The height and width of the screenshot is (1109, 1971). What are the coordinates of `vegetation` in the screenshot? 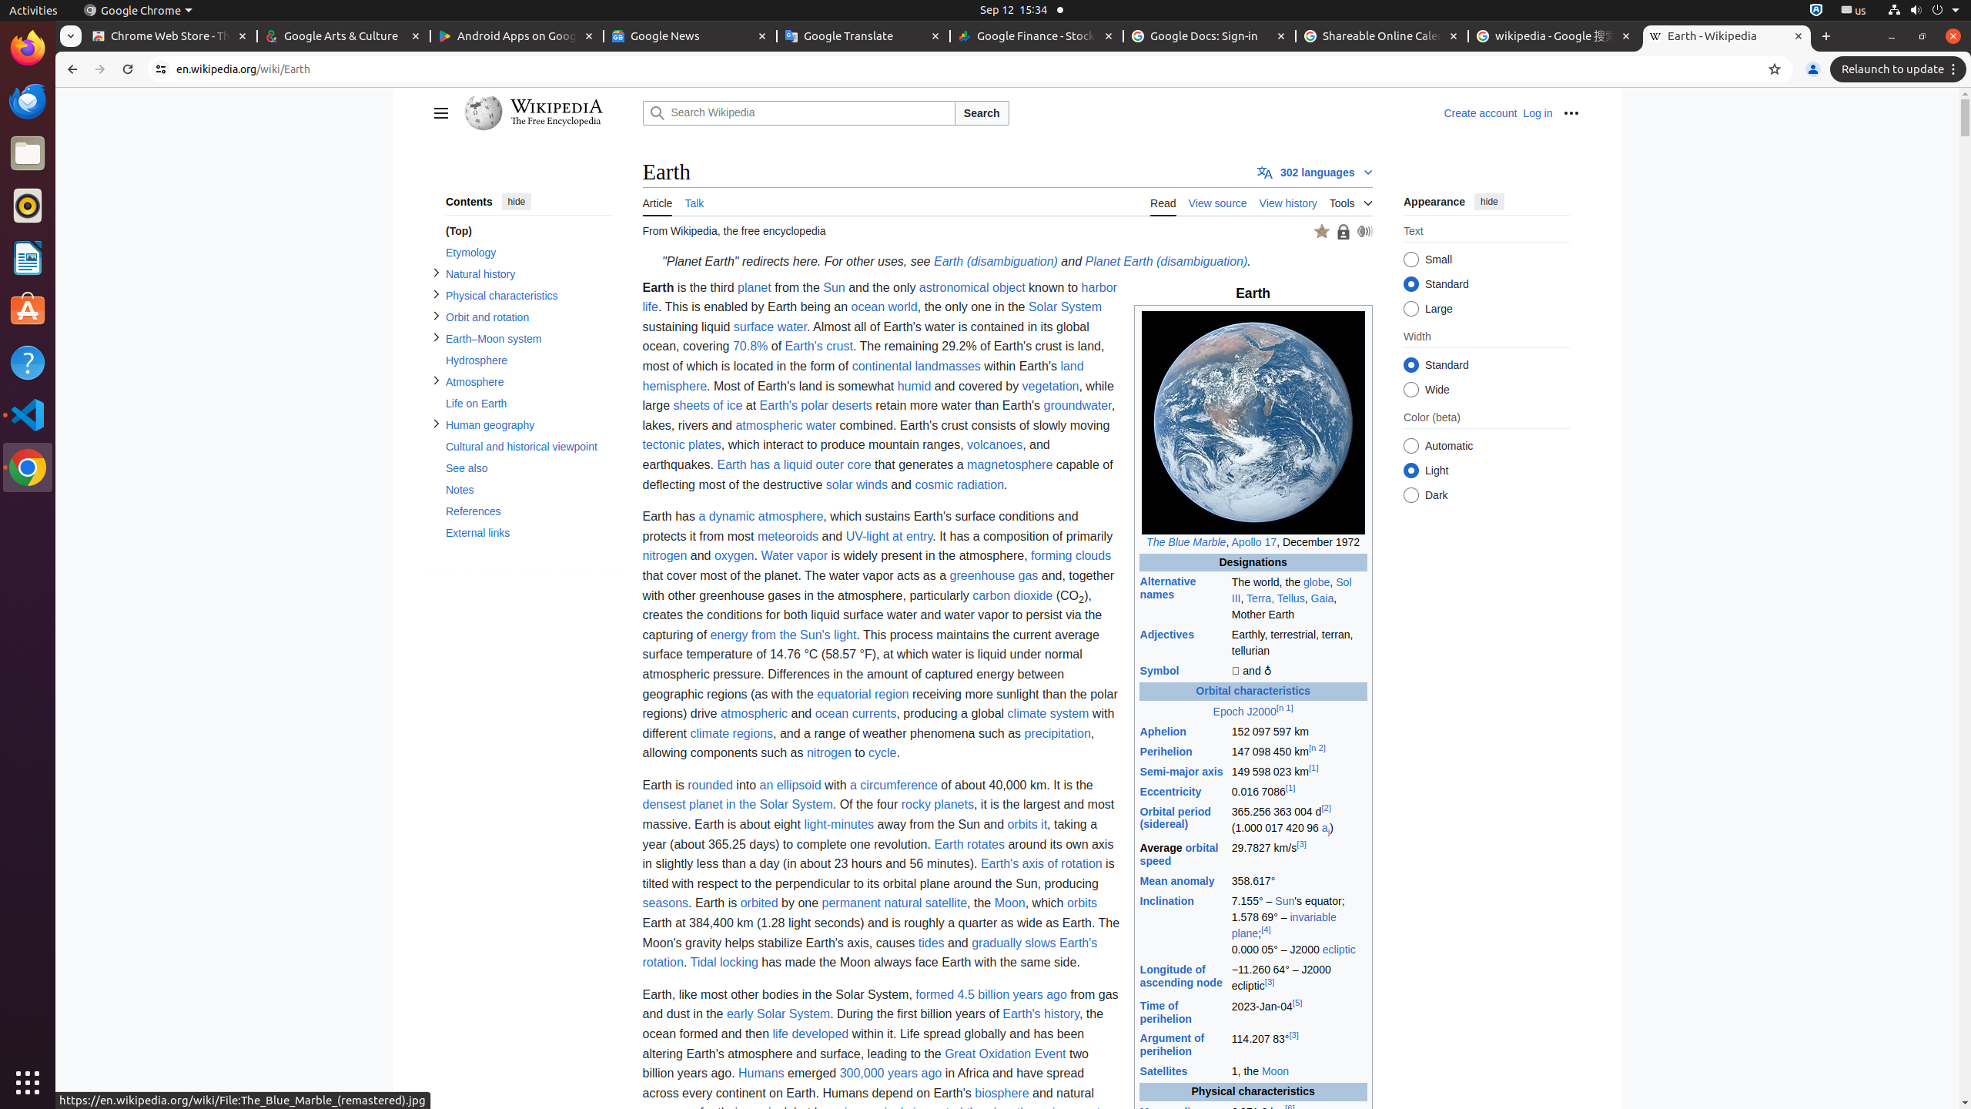 It's located at (1050, 386).